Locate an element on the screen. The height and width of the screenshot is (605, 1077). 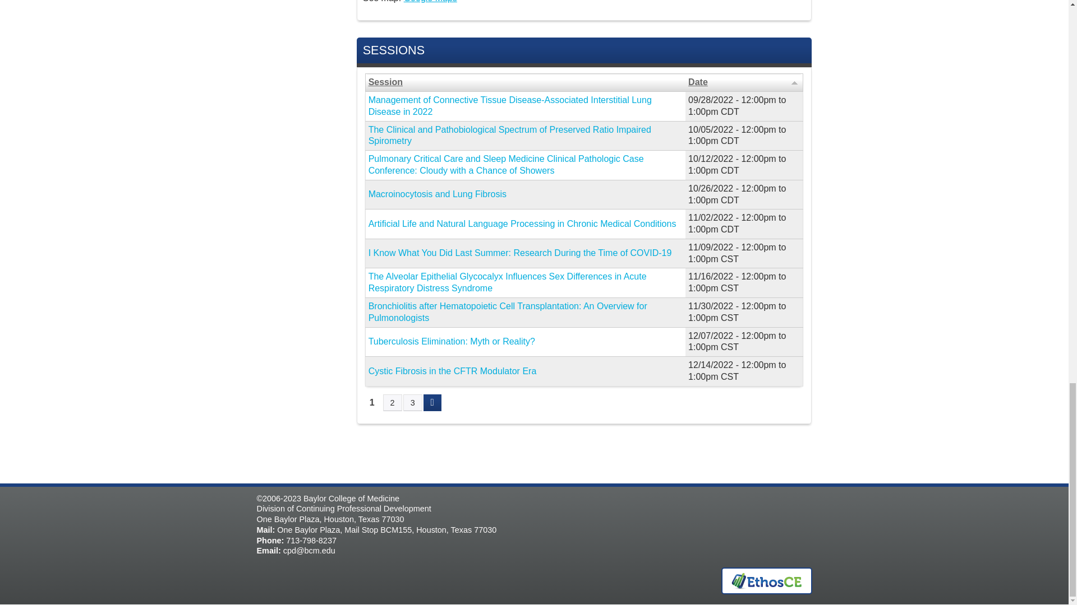
Session is located at coordinates (525, 82).